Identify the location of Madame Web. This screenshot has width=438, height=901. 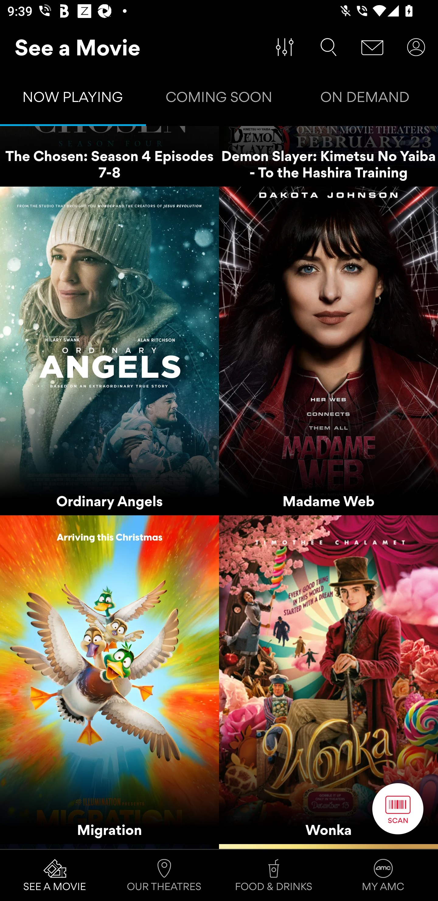
(328, 351).